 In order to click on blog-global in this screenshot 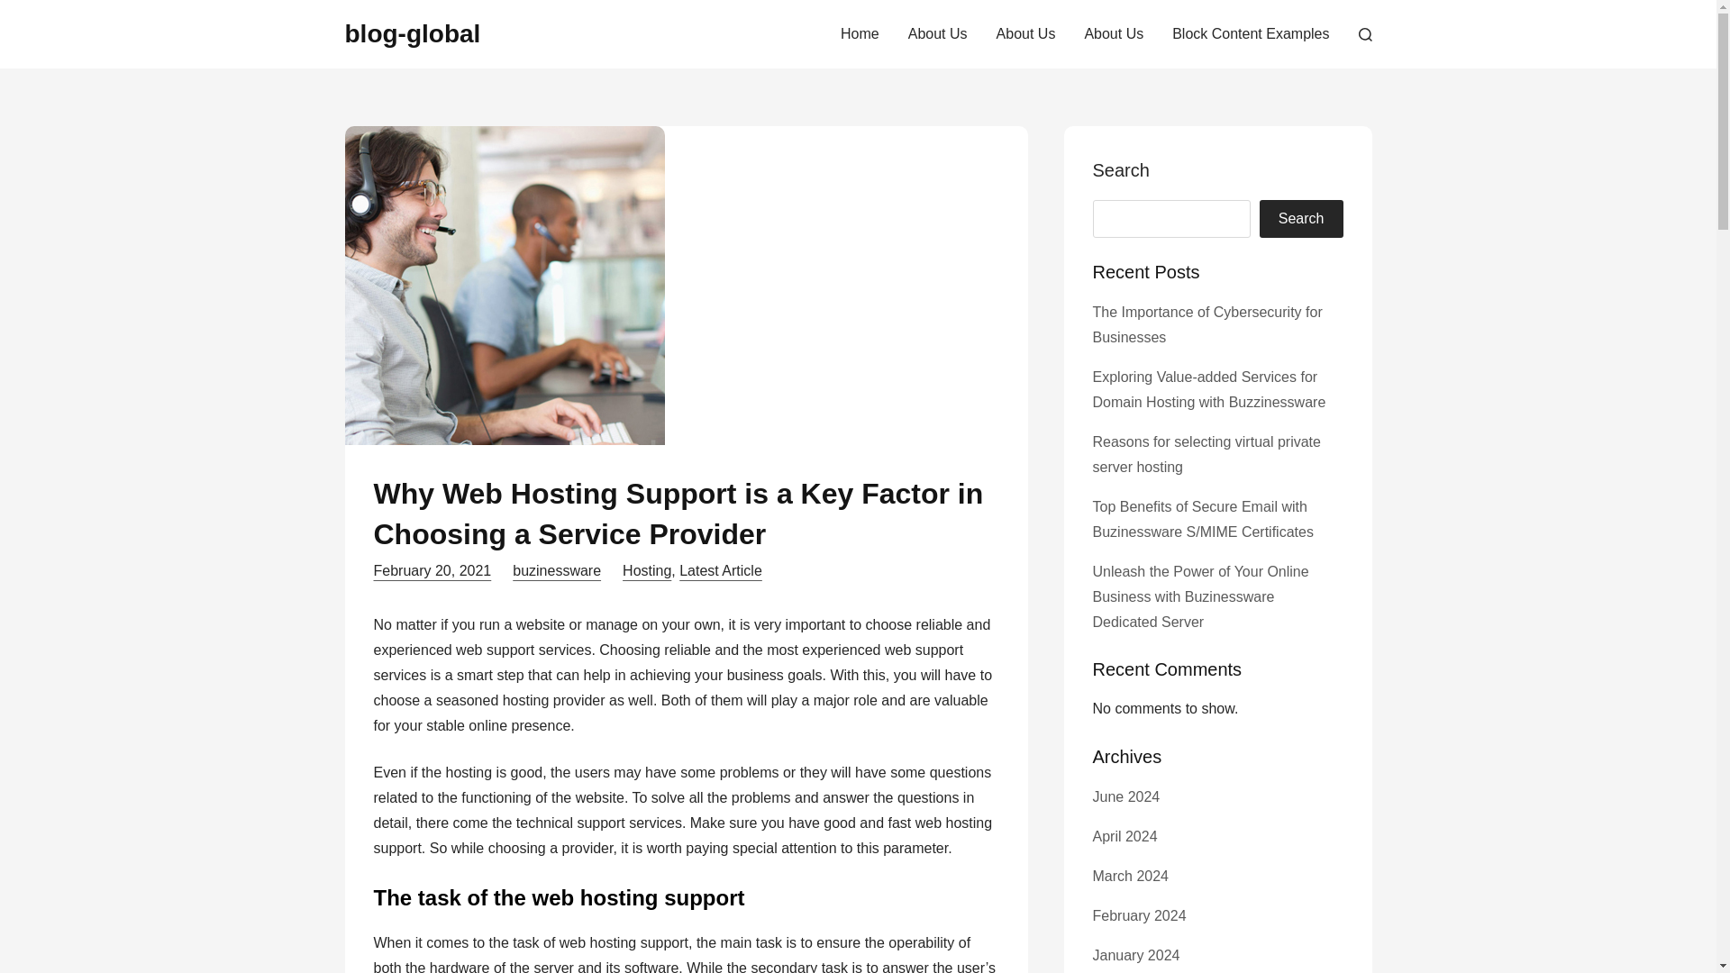, I will do `click(413, 32)`.